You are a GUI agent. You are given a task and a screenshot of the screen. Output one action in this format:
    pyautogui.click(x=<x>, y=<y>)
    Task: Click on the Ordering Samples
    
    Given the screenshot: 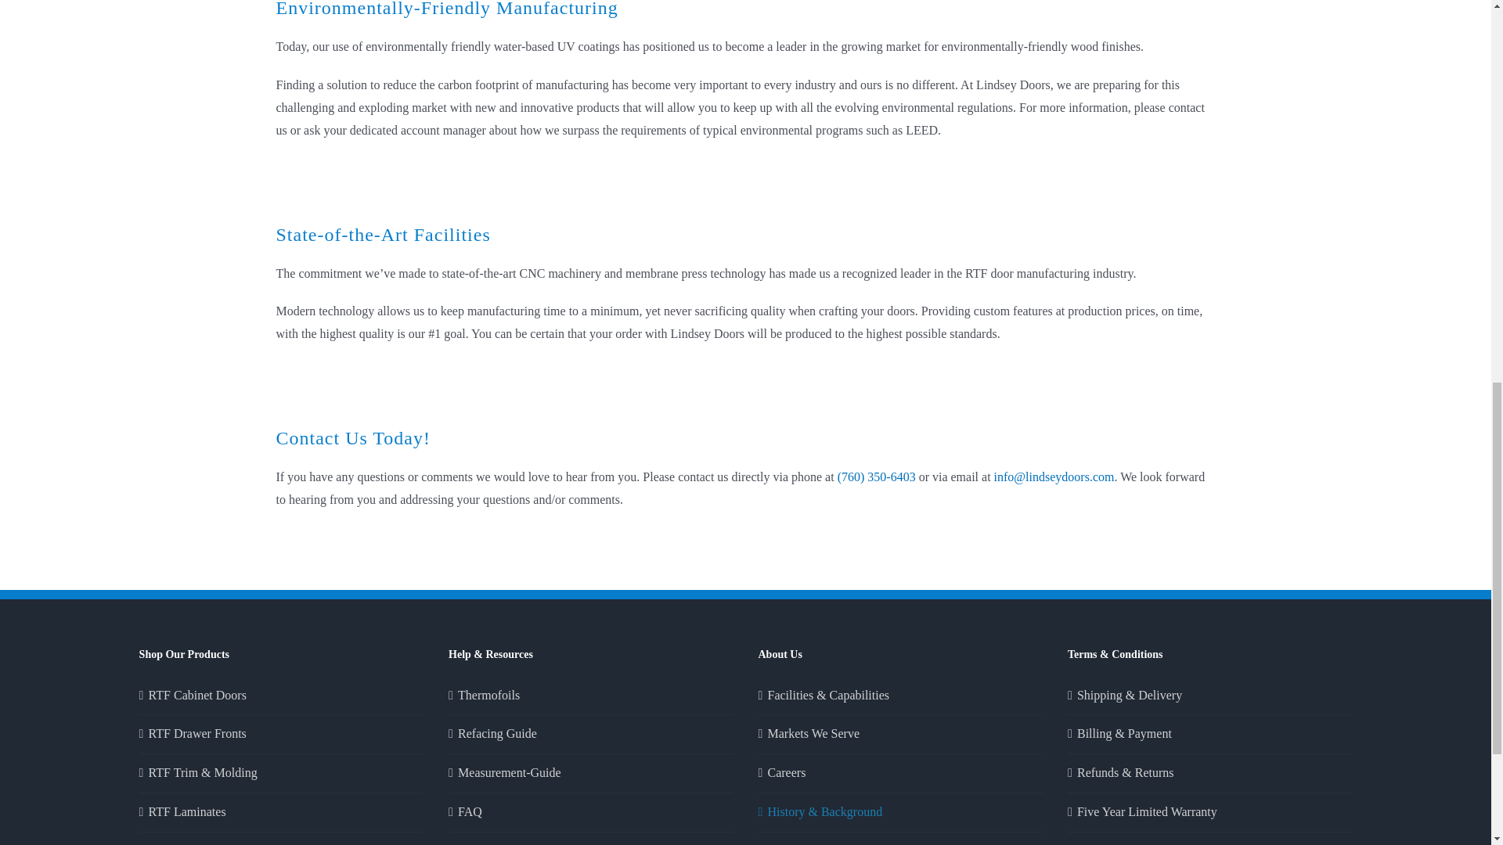 What is the action you would take?
    pyautogui.click(x=282, y=842)
    